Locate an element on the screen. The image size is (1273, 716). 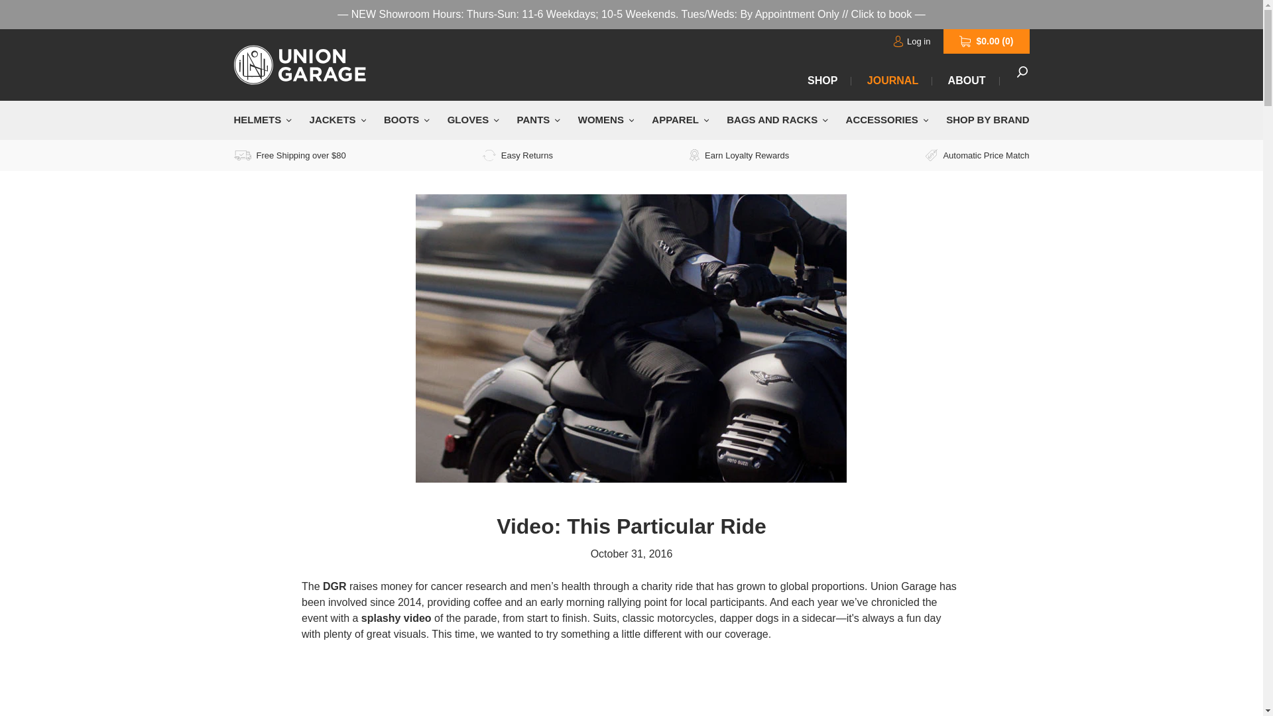
Log in is located at coordinates (912, 41).